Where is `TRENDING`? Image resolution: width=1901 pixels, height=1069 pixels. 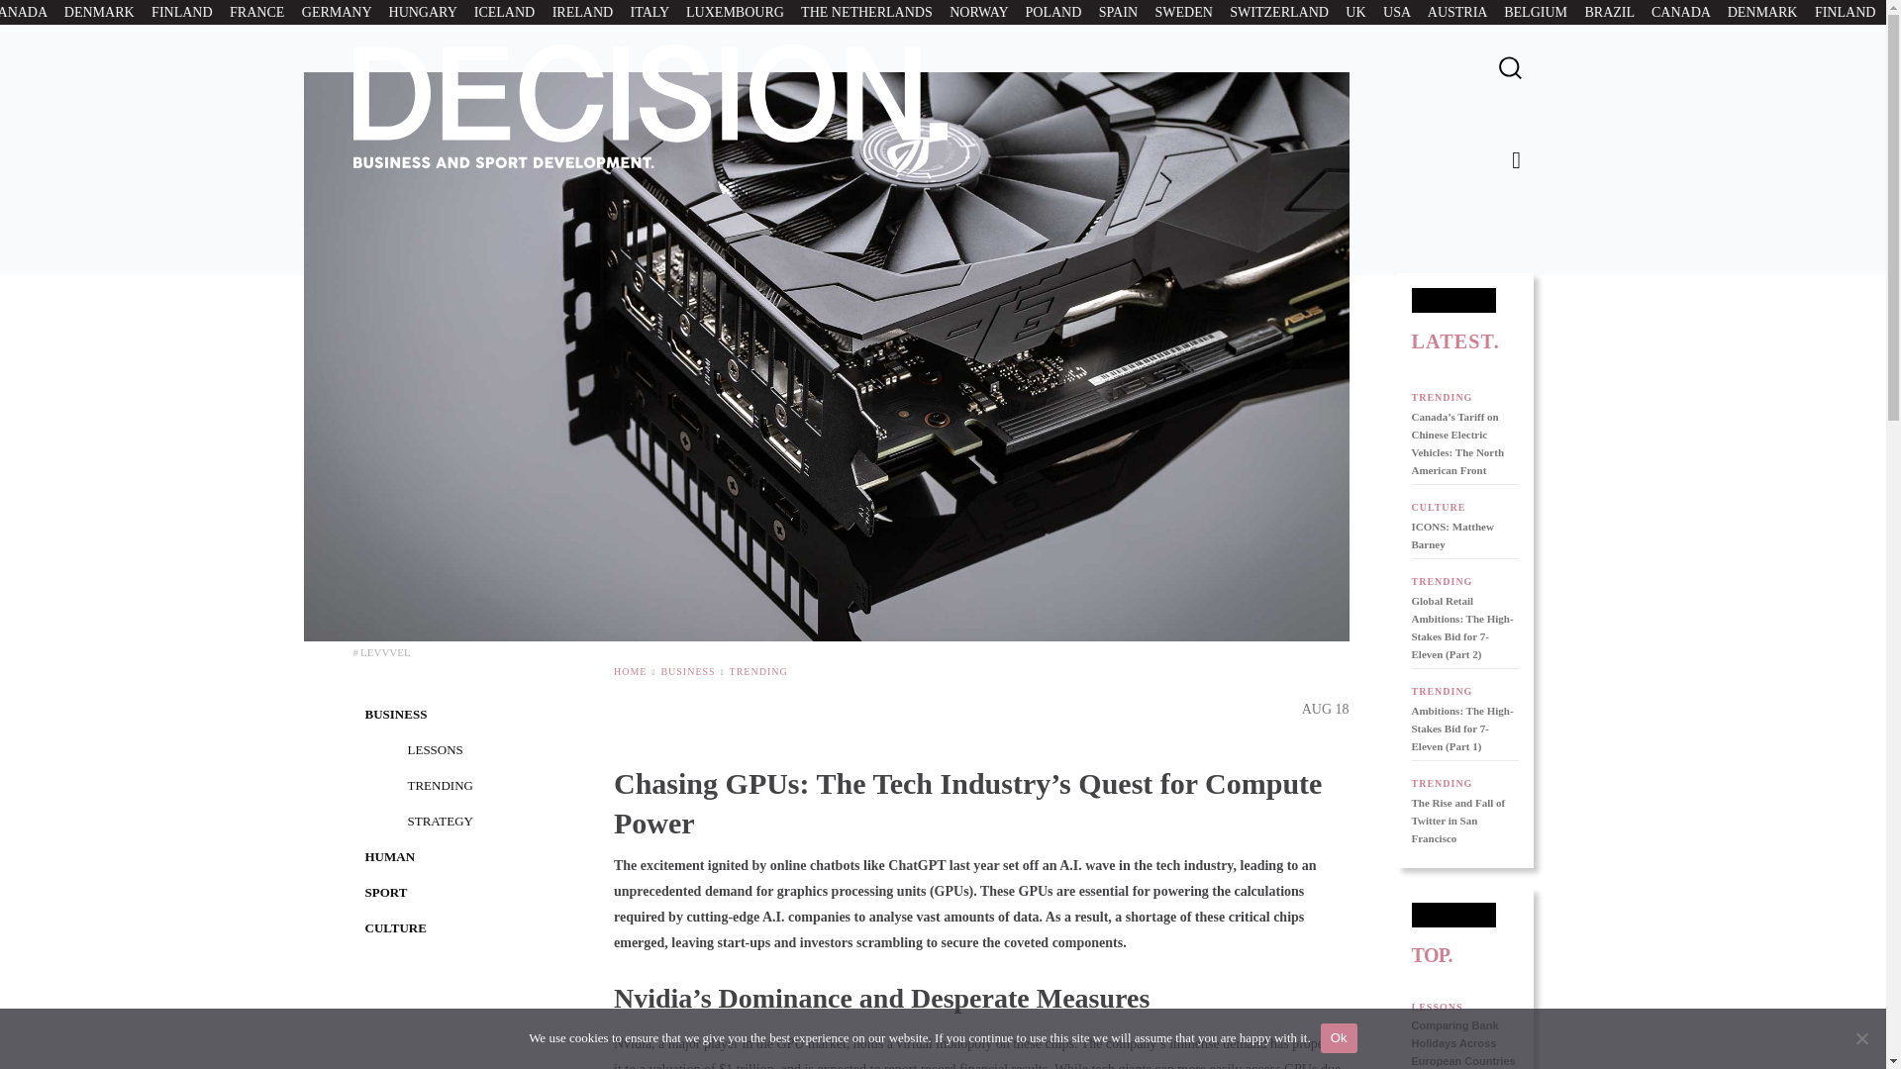
TRENDING is located at coordinates (441, 786).